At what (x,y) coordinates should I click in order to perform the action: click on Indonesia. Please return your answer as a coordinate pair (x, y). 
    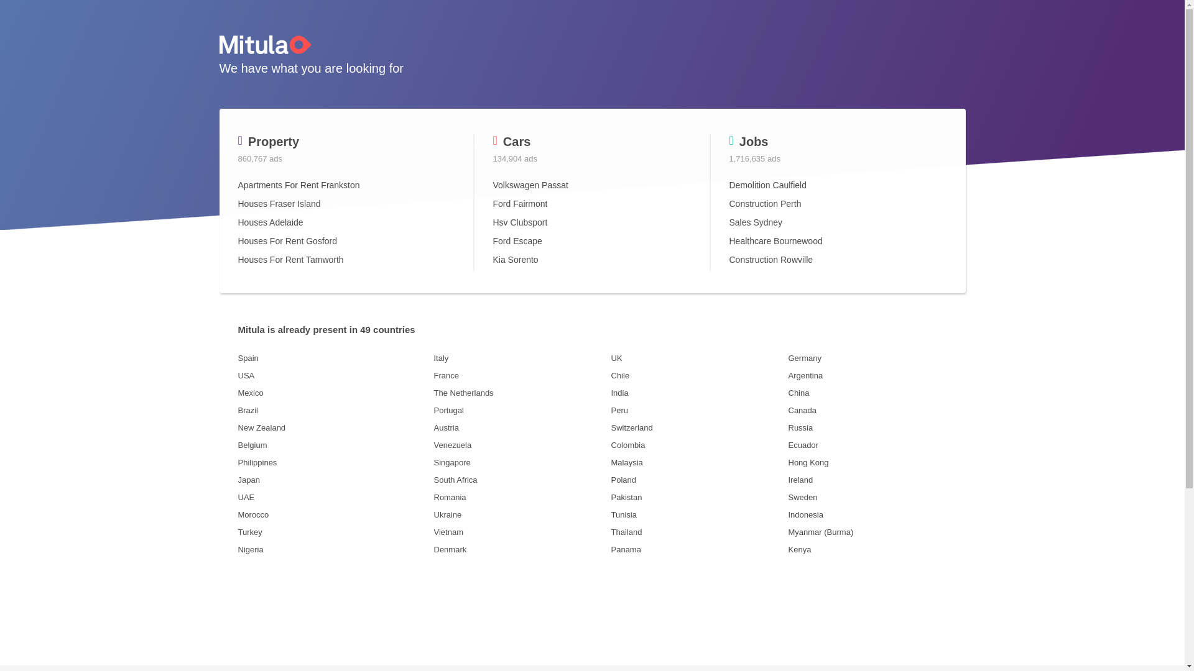
    Looking at the image, I should click on (868, 515).